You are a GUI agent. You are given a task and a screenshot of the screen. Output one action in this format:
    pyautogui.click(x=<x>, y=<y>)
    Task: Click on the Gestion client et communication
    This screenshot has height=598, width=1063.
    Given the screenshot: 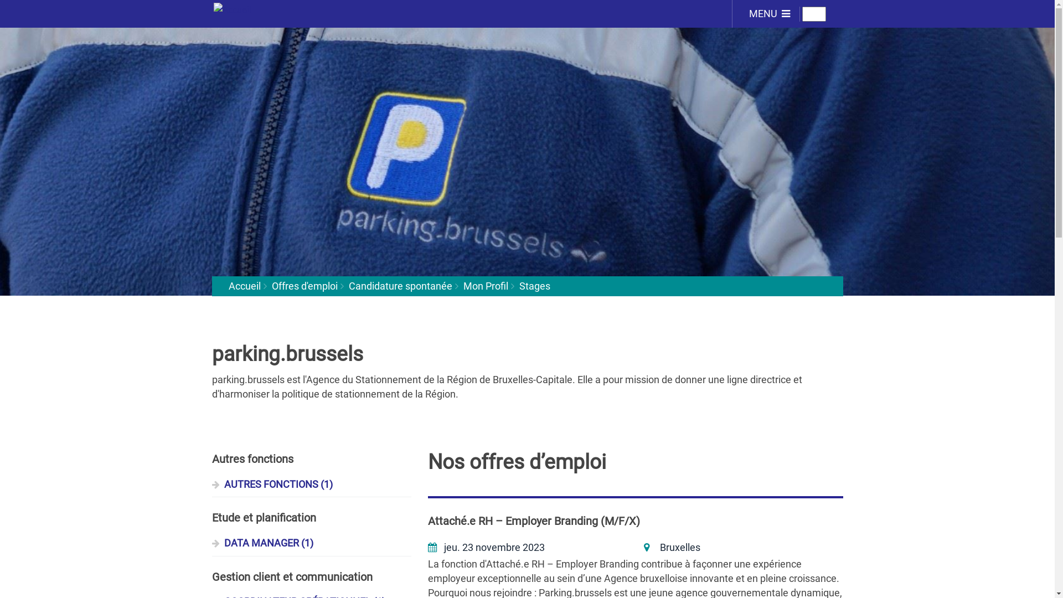 What is the action you would take?
    pyautogui.click(x=311, y=577)
    